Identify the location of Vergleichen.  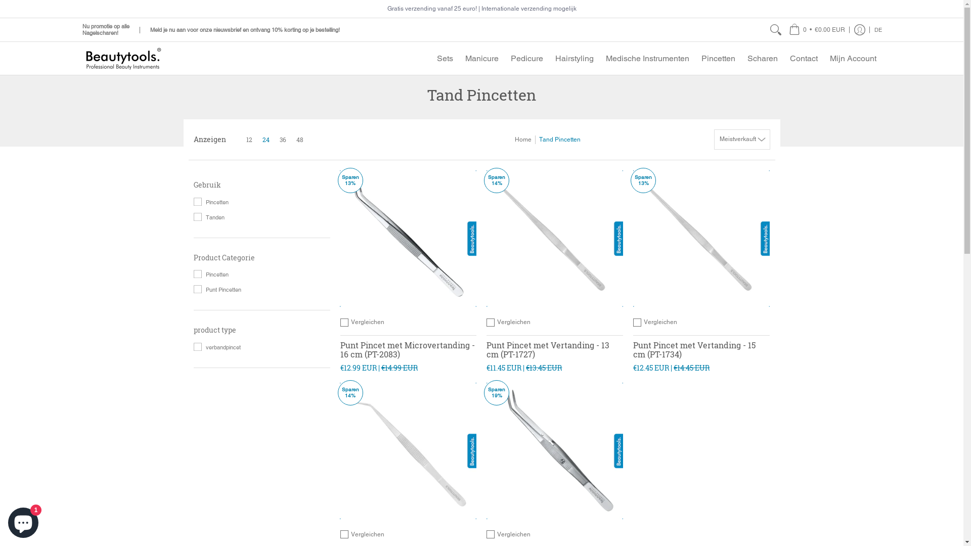
(514, 323).